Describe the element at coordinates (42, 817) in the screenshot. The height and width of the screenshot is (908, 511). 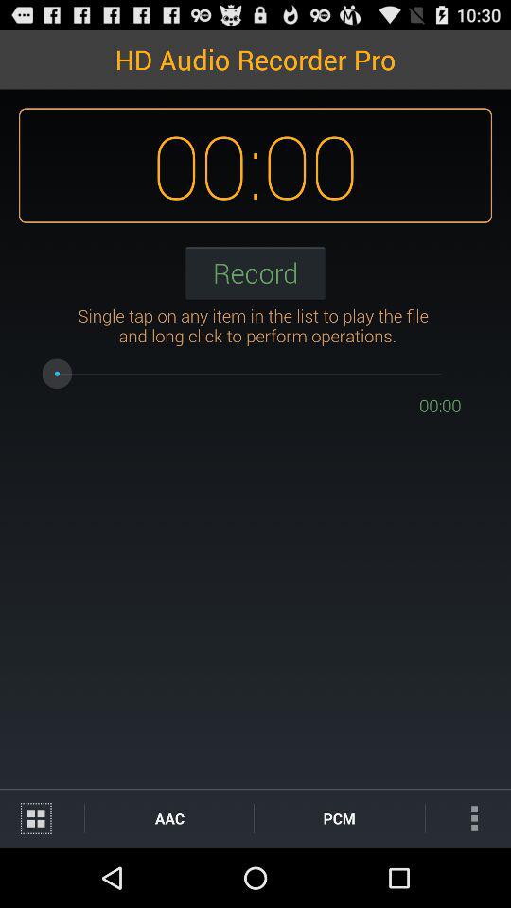
I see `launch icon next to the aac item` at that location.